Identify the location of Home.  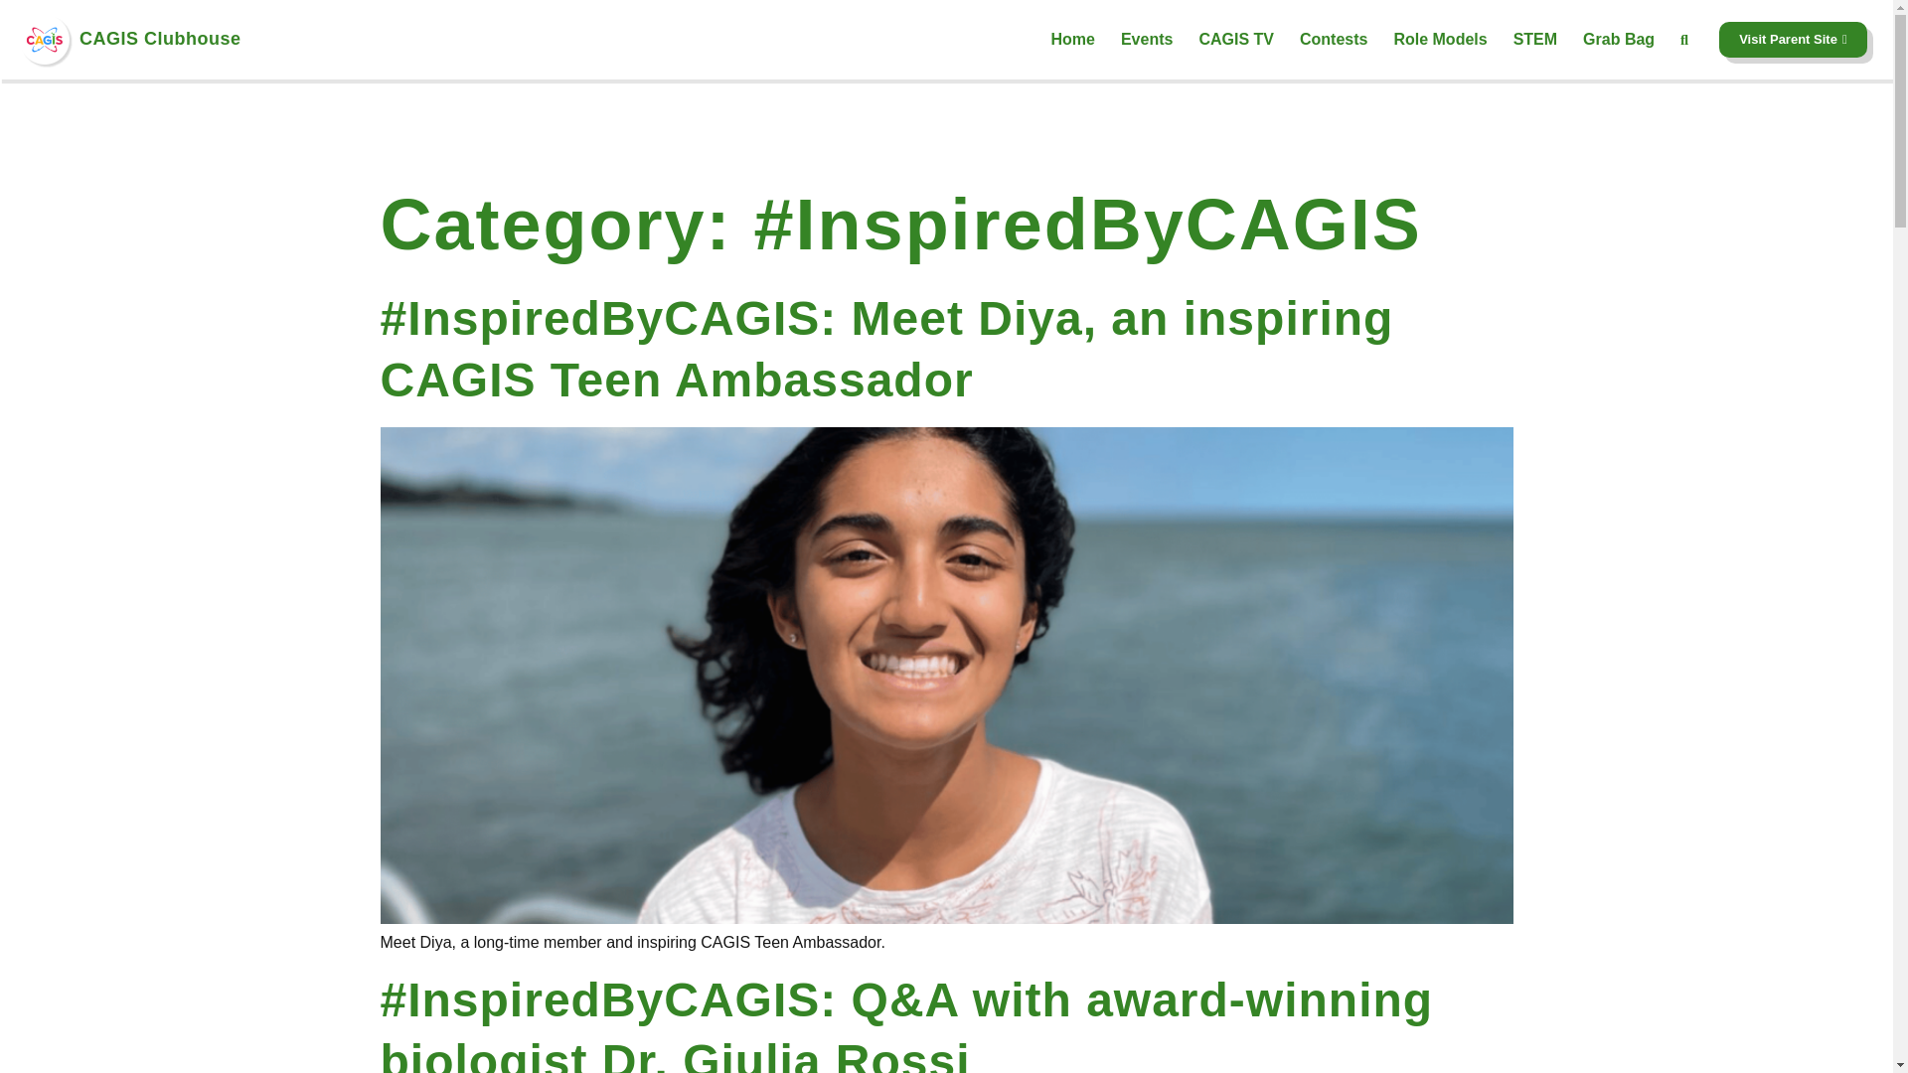
(1071, 40).